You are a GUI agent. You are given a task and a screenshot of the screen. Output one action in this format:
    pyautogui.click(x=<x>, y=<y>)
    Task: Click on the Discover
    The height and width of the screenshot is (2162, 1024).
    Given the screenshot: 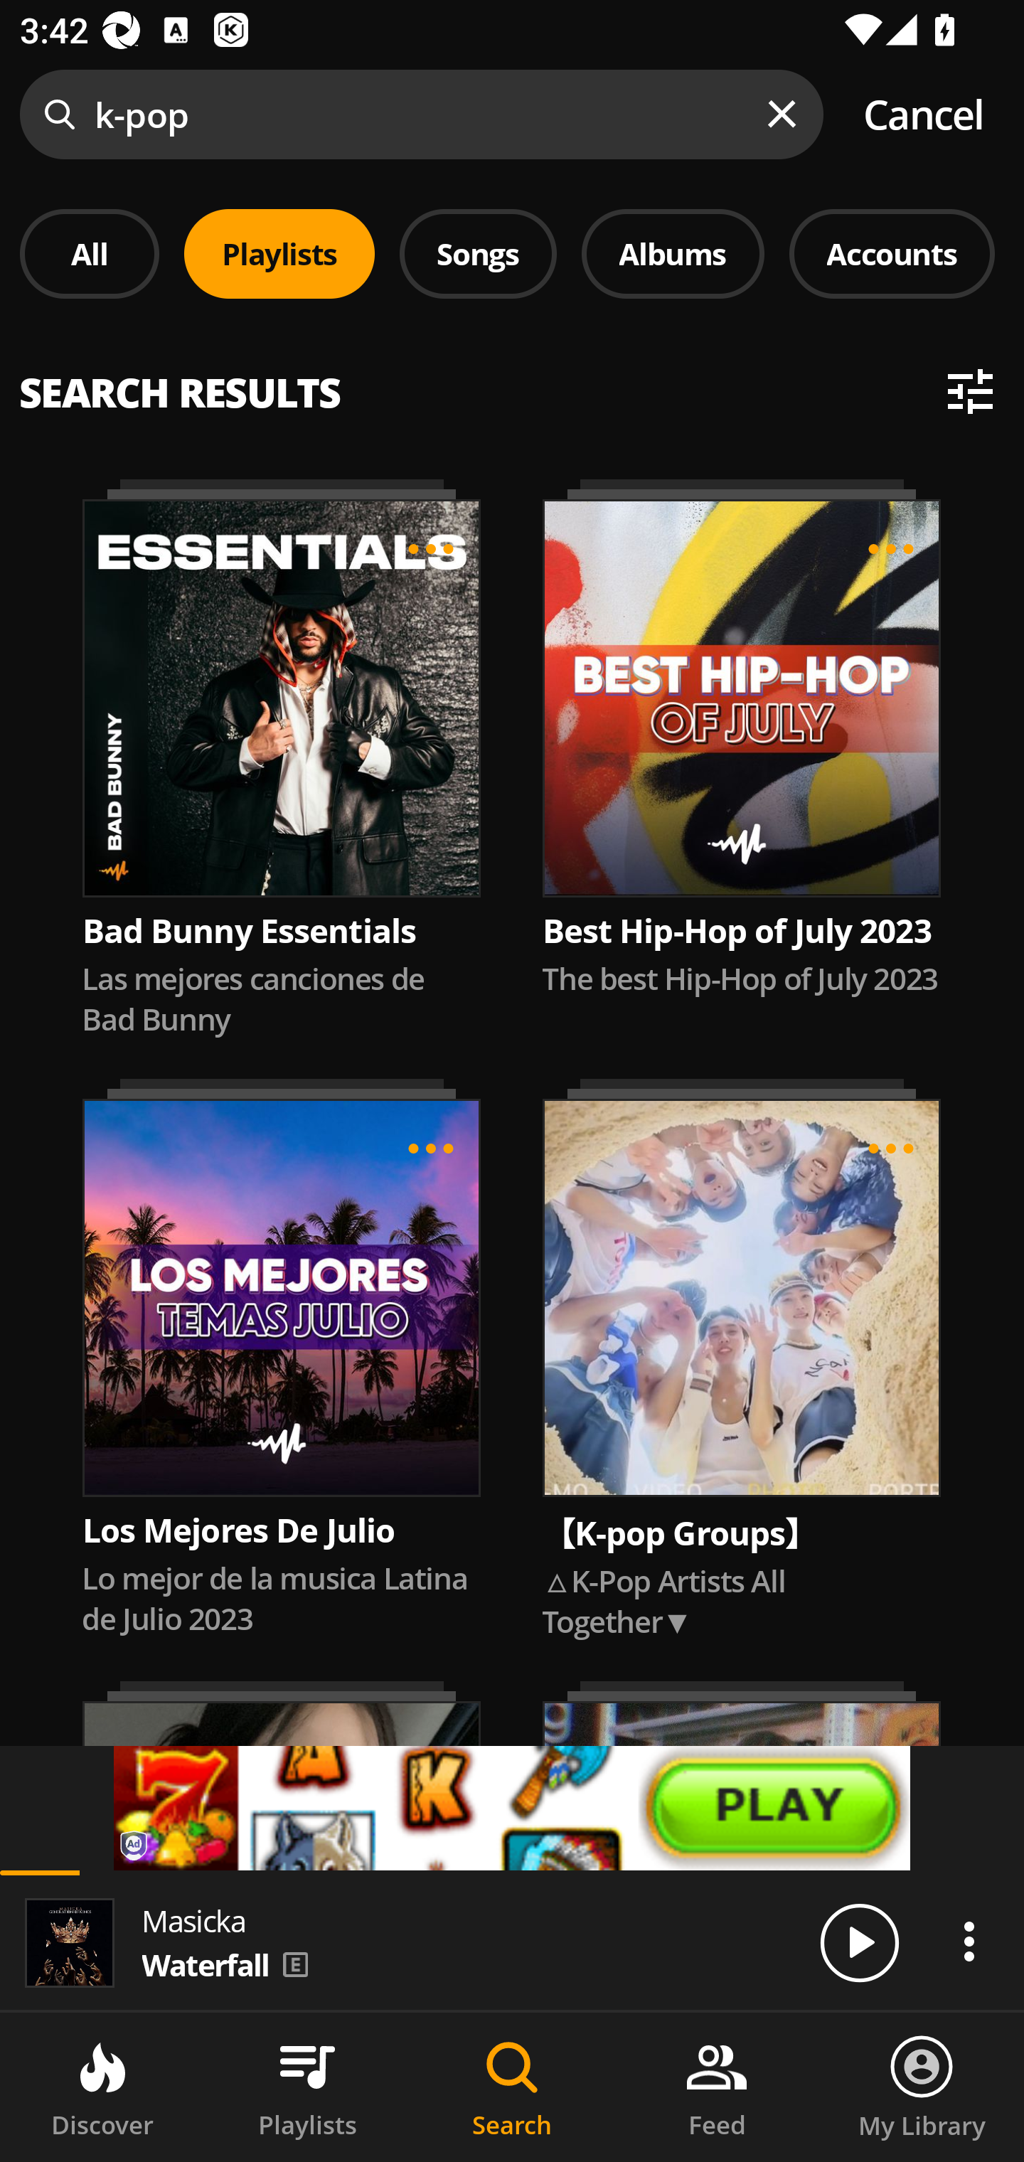 What is the action you would take?
    pyautogui.click(x=102, y=2087)
    